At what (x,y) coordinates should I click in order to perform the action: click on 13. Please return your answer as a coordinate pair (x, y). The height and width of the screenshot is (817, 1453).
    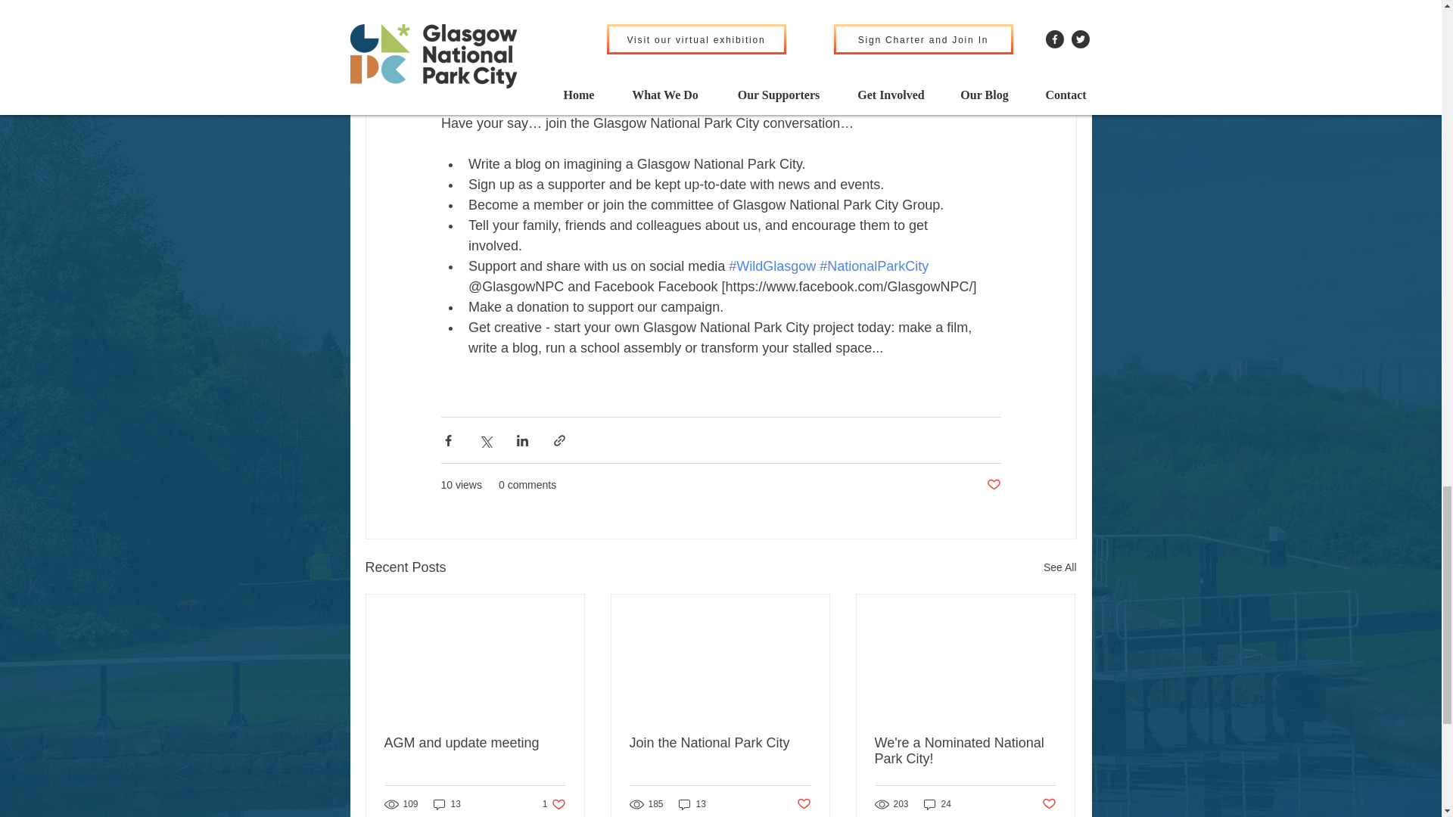
    Looking at the image, I should click on (446, 805).